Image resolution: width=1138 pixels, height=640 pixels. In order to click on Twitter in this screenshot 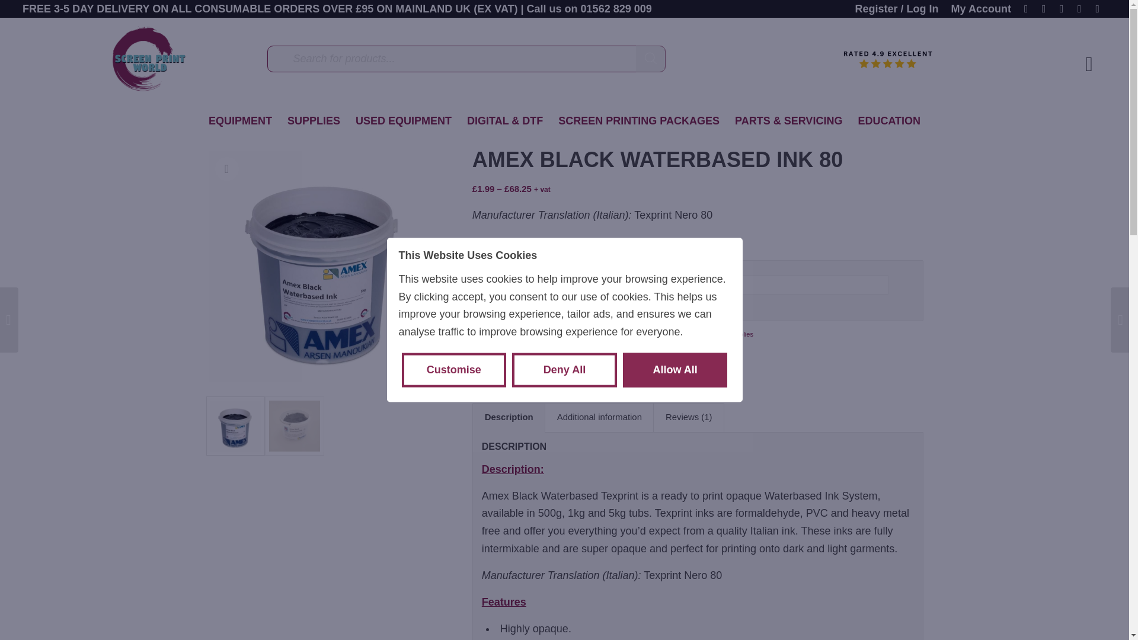, I will do `click(1062, 9)`.